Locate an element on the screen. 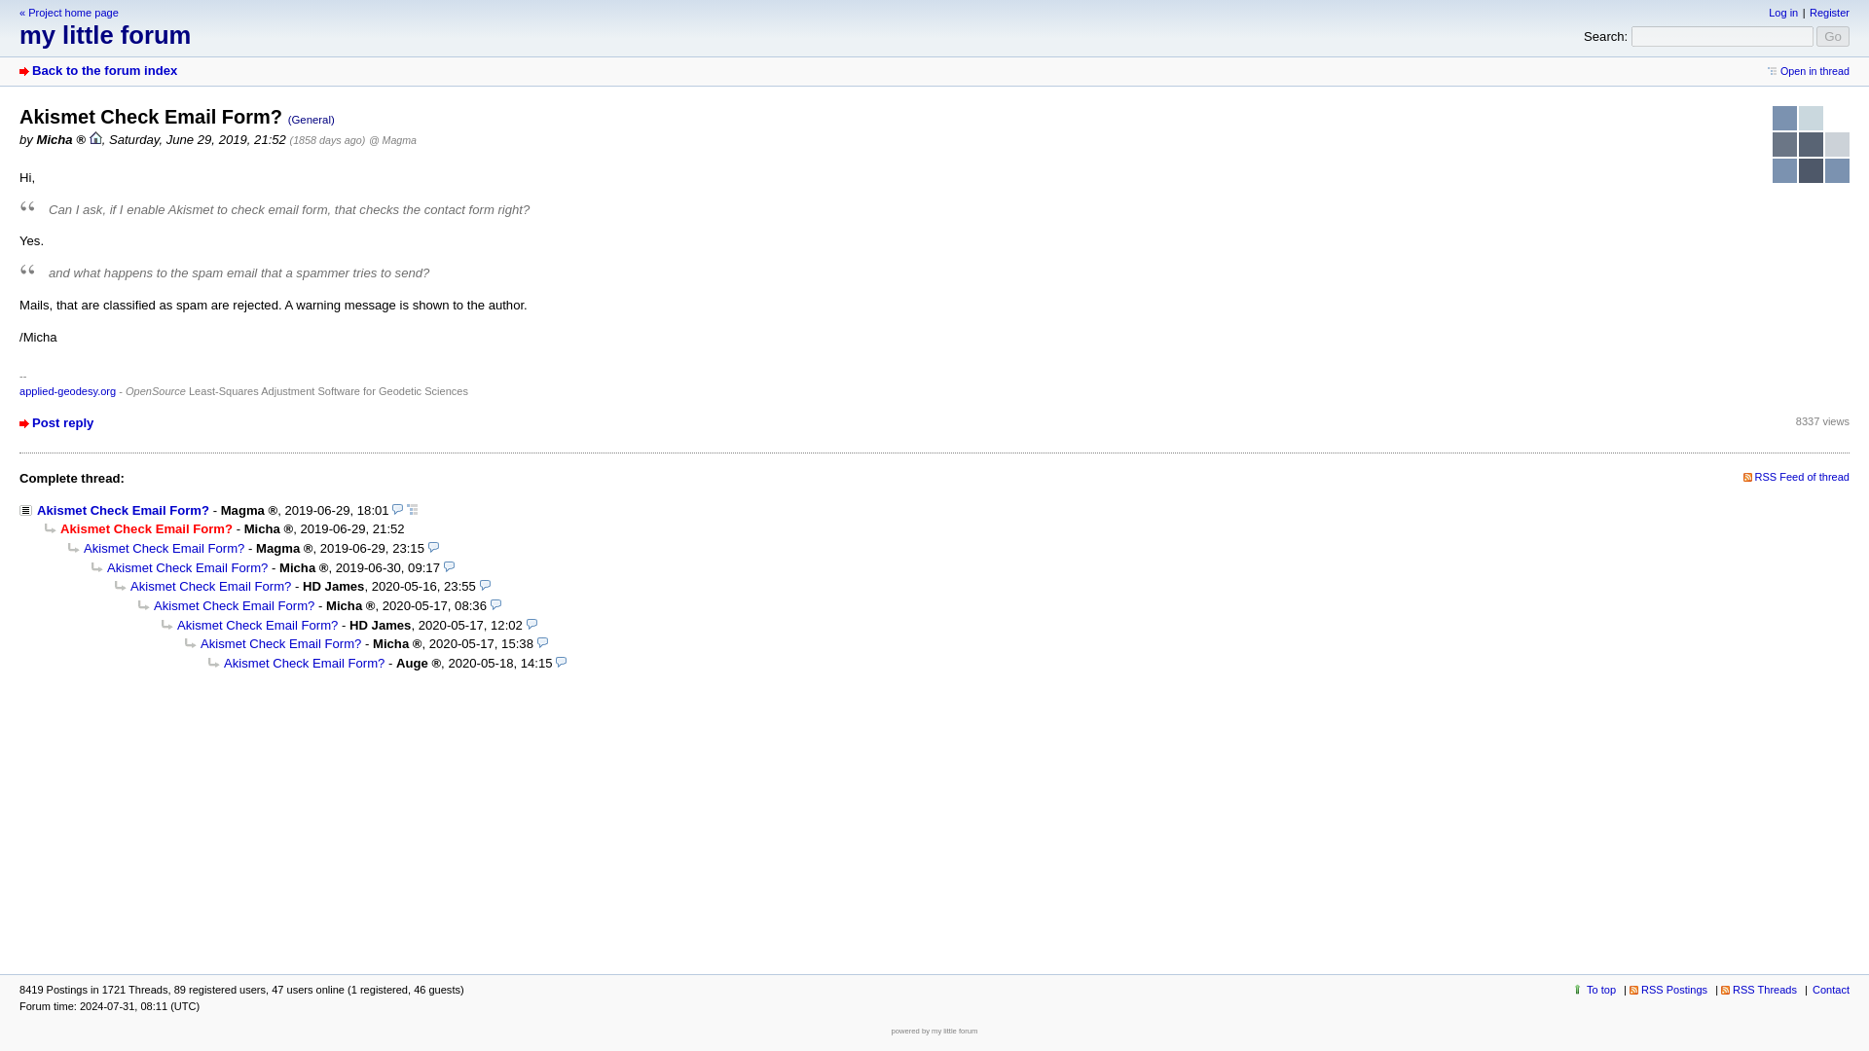  Forum index page is located at coordinates (97, 70).